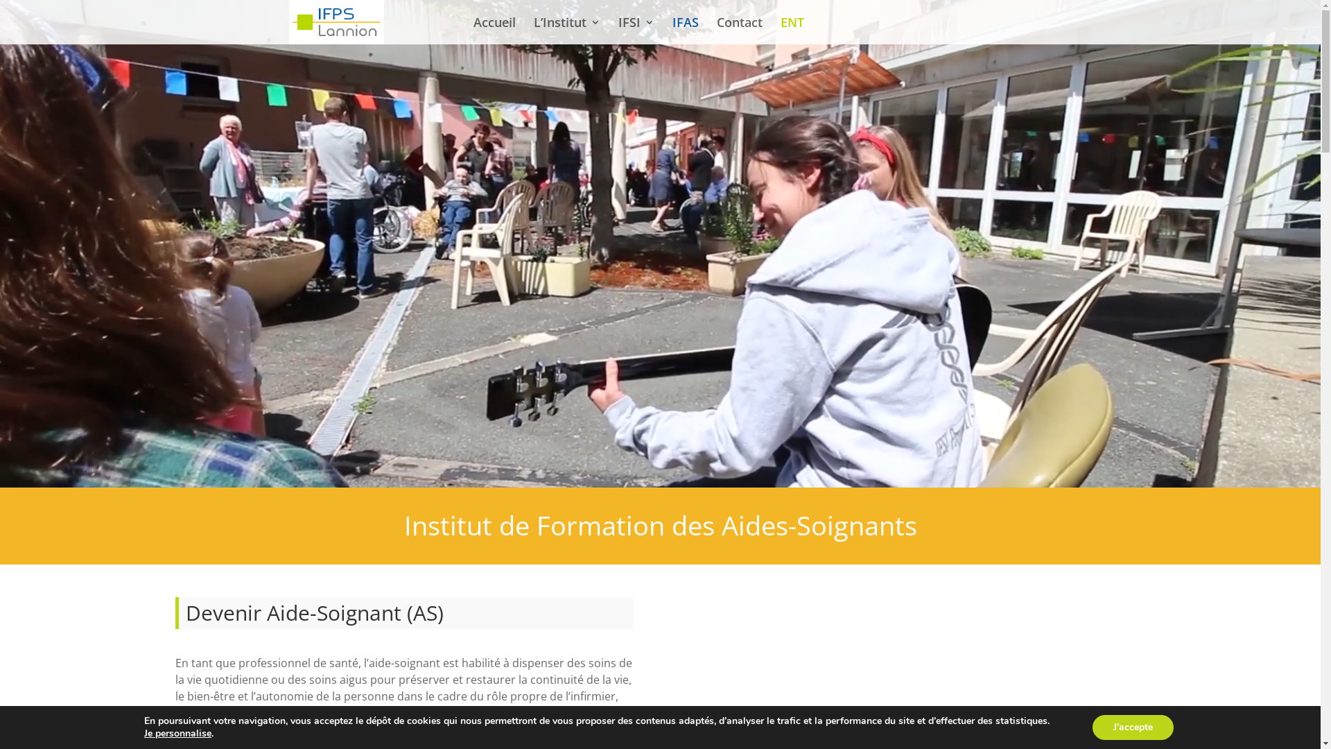 Image resolution: width=1331 pixels, height=749 pixels. I want to click on Je personnalise, so click(177, 734).